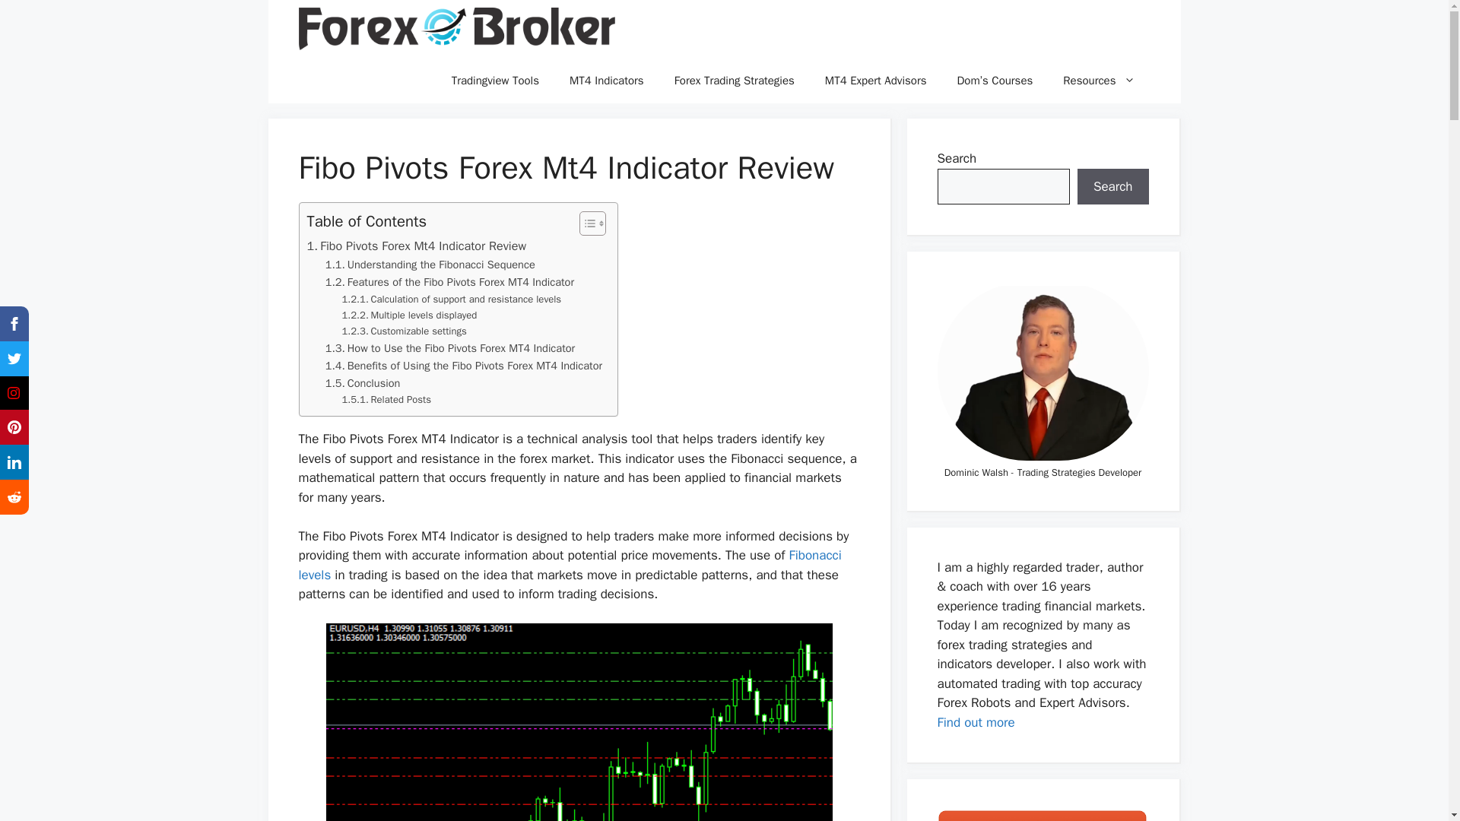  What do you see at coordinates (386, 400) in the screenshot?
I see `Related Posts` at bounding box center [386, 400].